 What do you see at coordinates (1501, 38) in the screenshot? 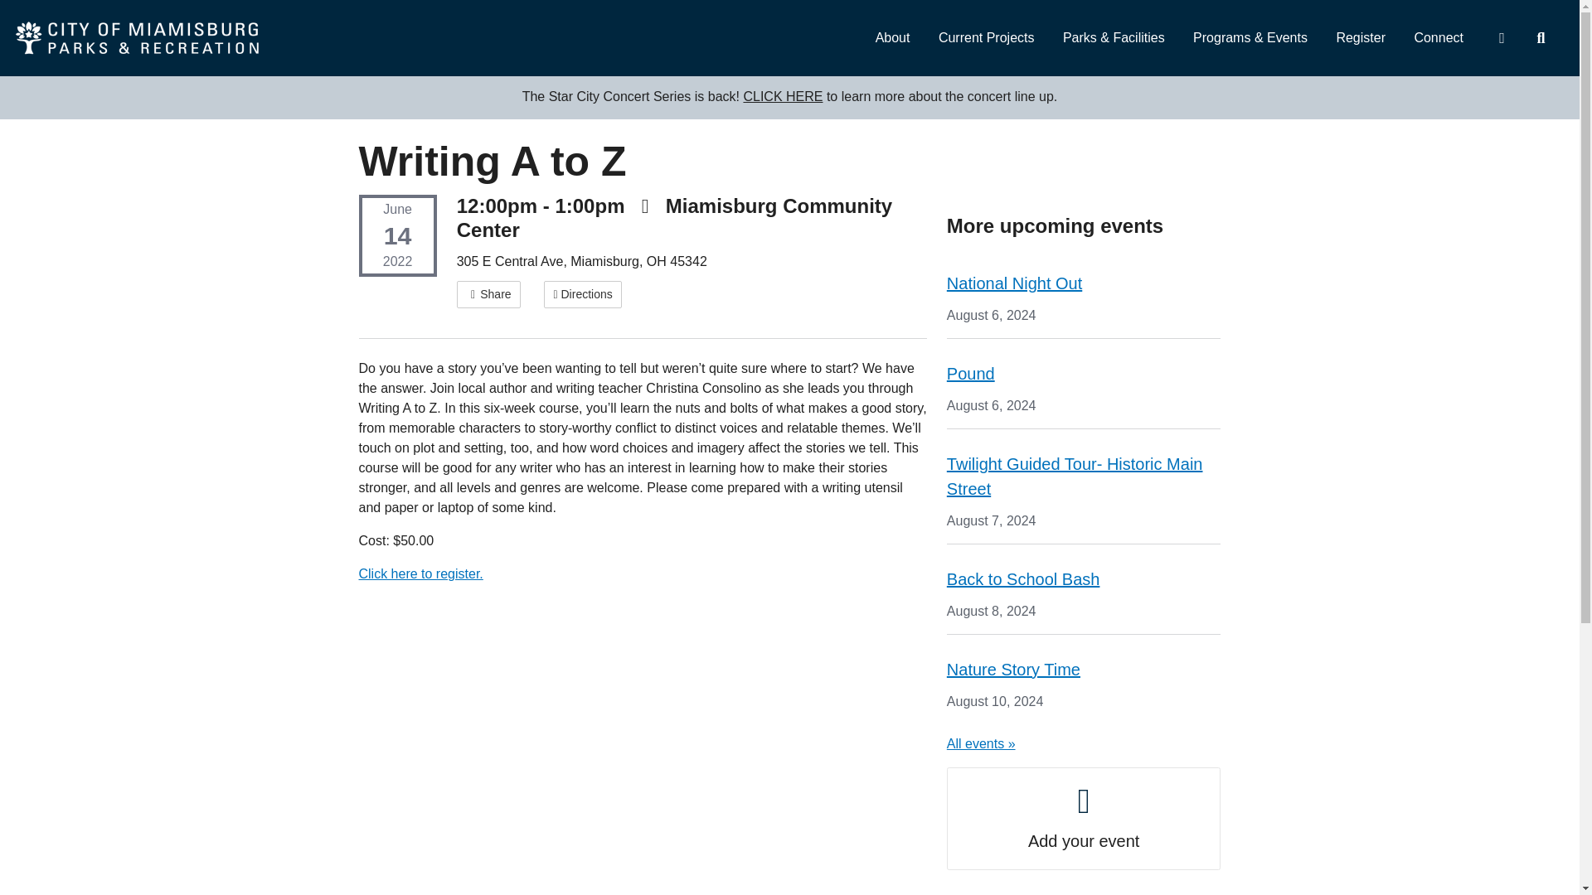
I see `Answers` at bounding box center [1501, 38].